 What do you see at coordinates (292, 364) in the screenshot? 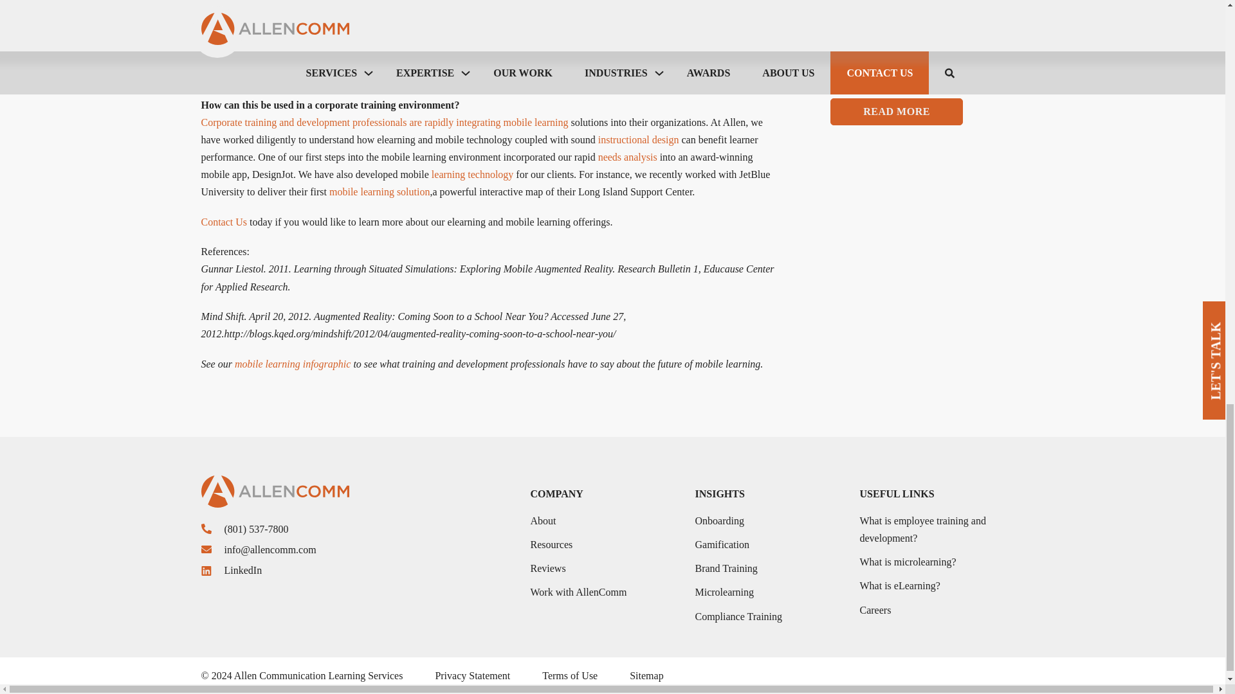
I see `mobile learning infographic` at bounding box center [292, 364].